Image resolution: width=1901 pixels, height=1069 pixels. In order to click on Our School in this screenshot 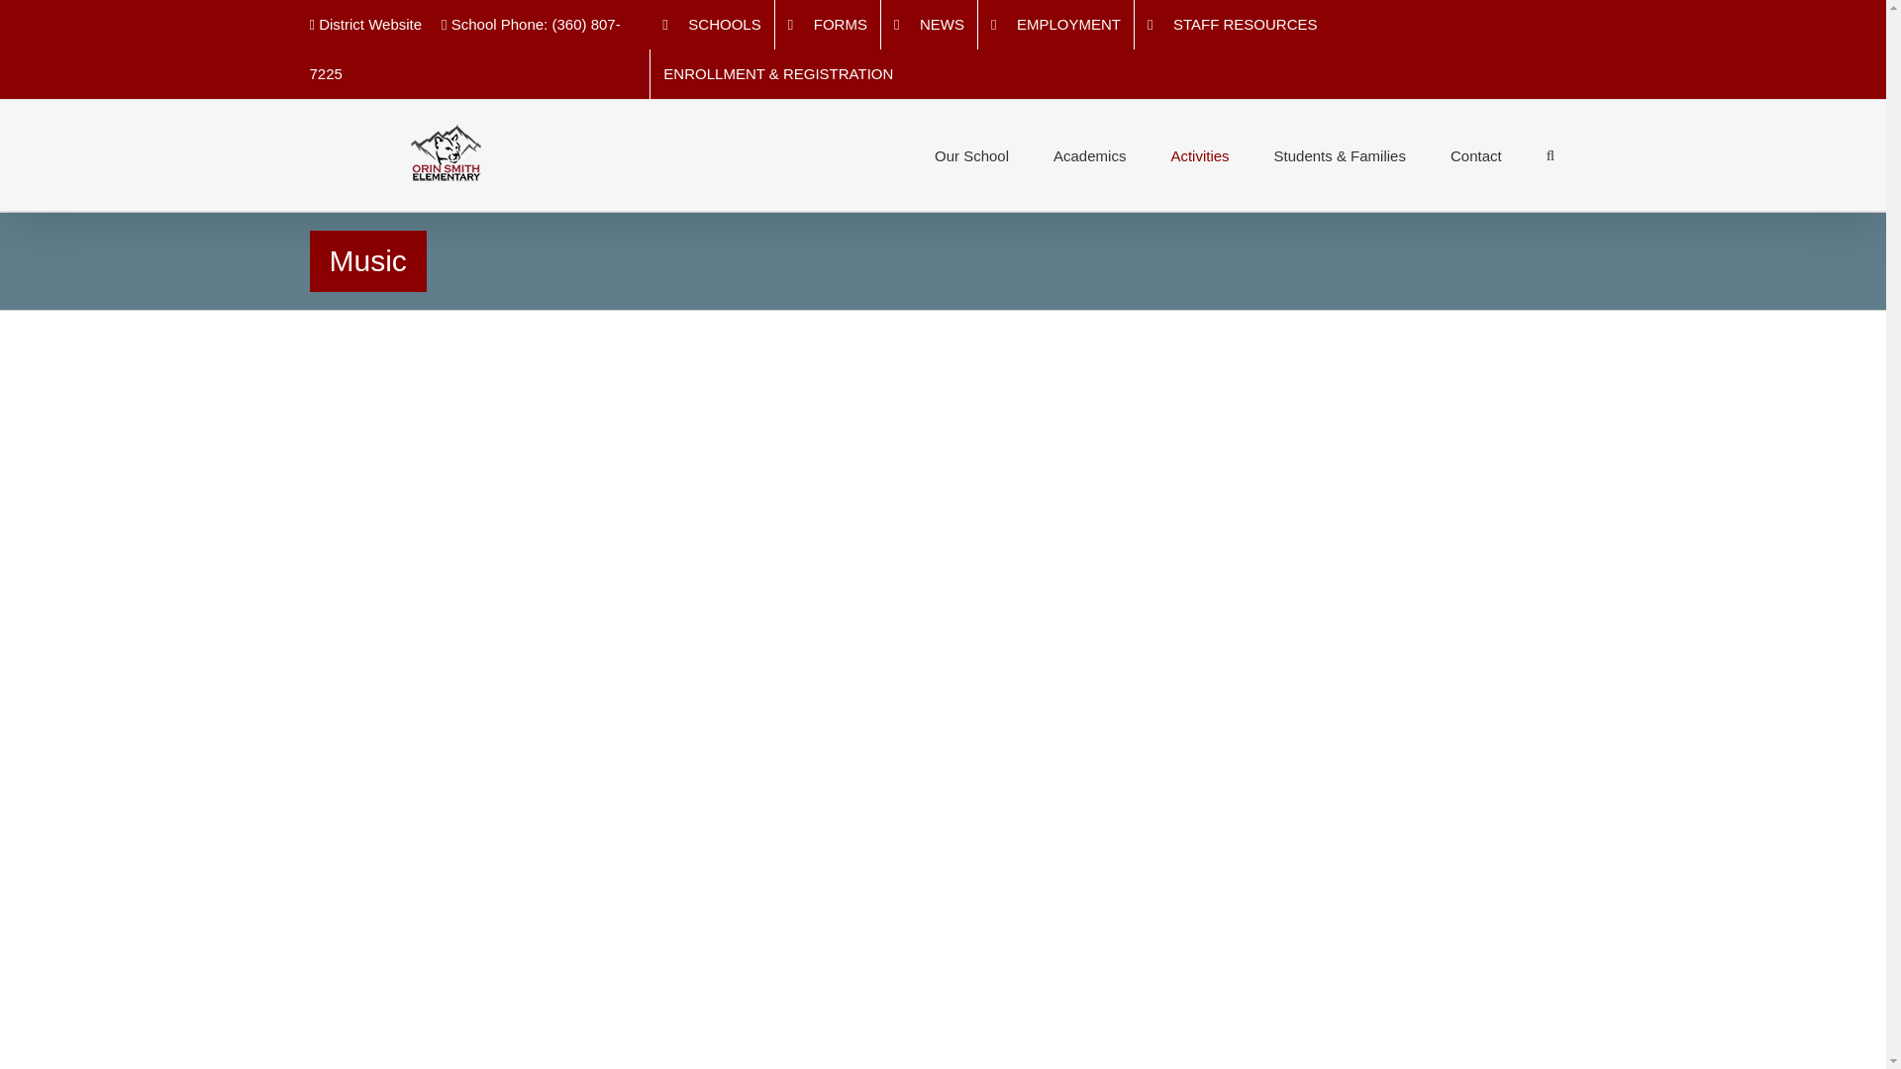, I will do `click(970, 154)`.